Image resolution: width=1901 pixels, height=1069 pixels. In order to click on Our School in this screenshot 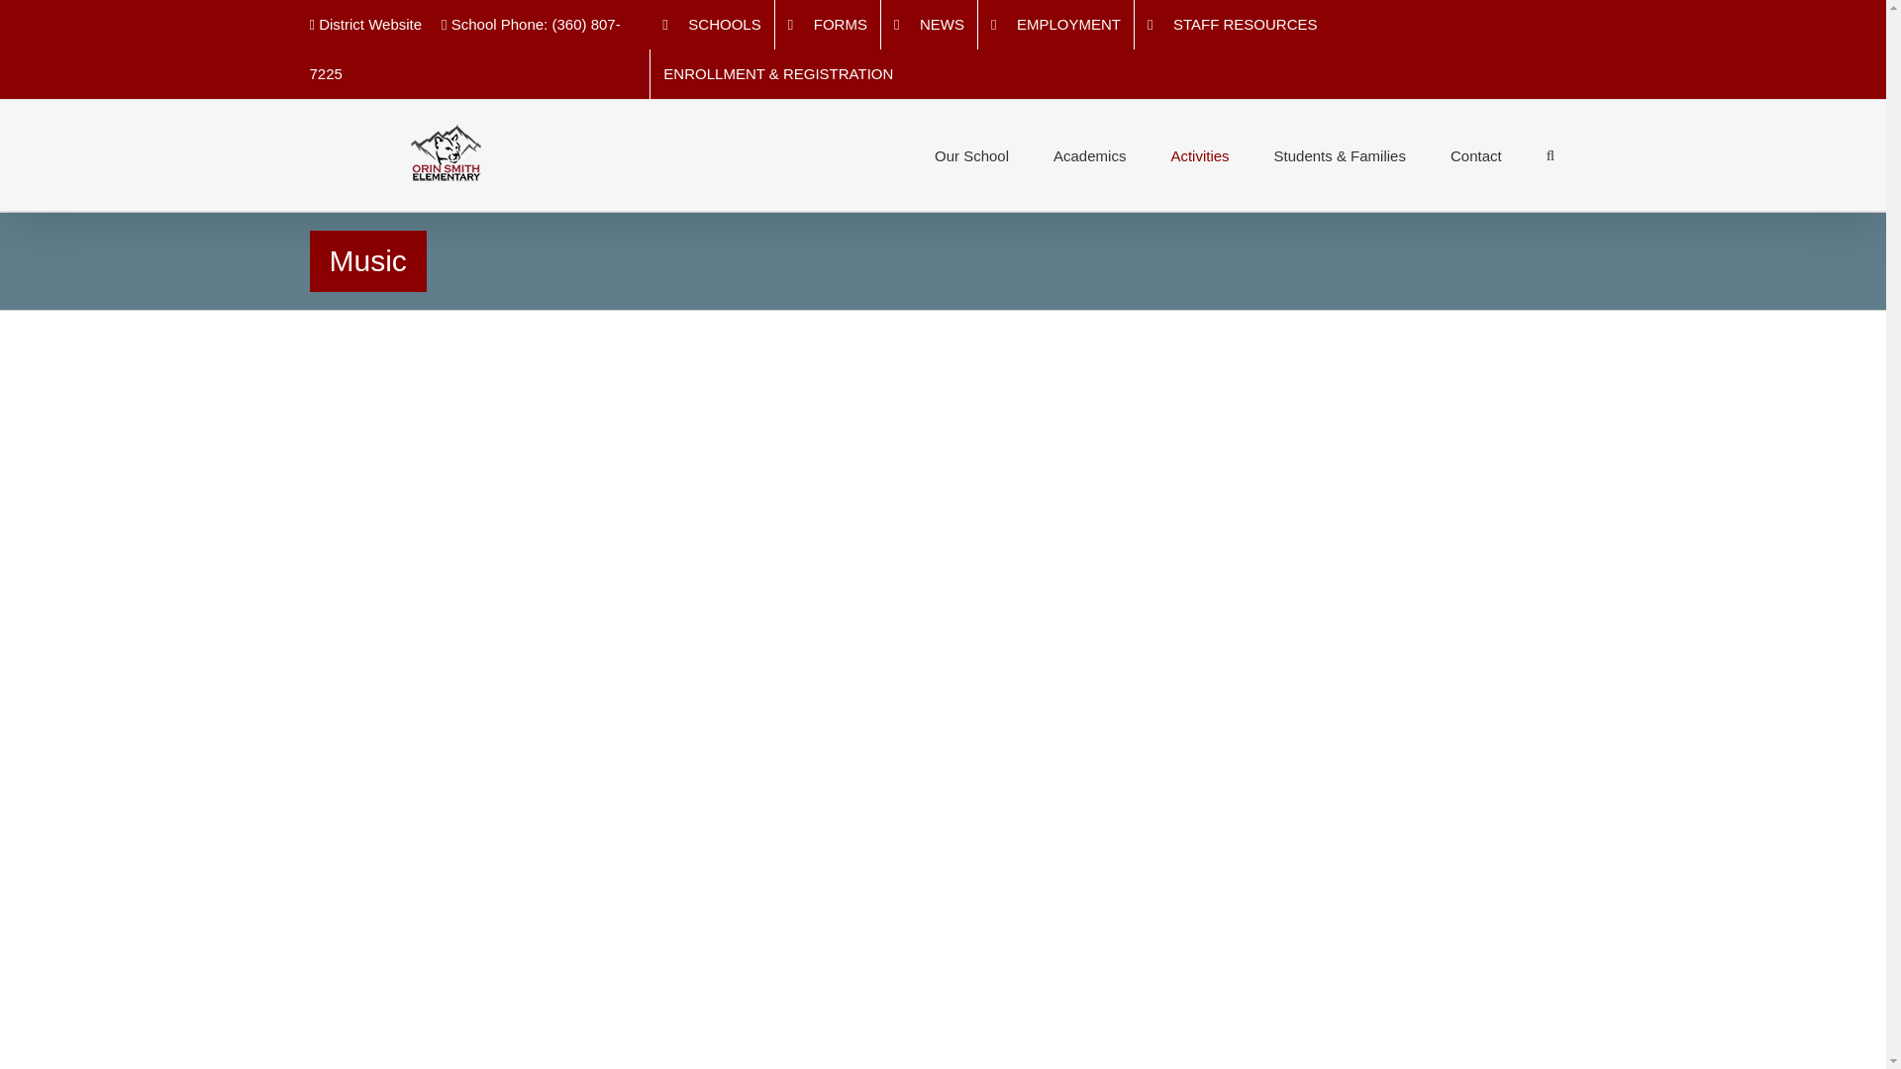, I will do `click(970, 154)`.